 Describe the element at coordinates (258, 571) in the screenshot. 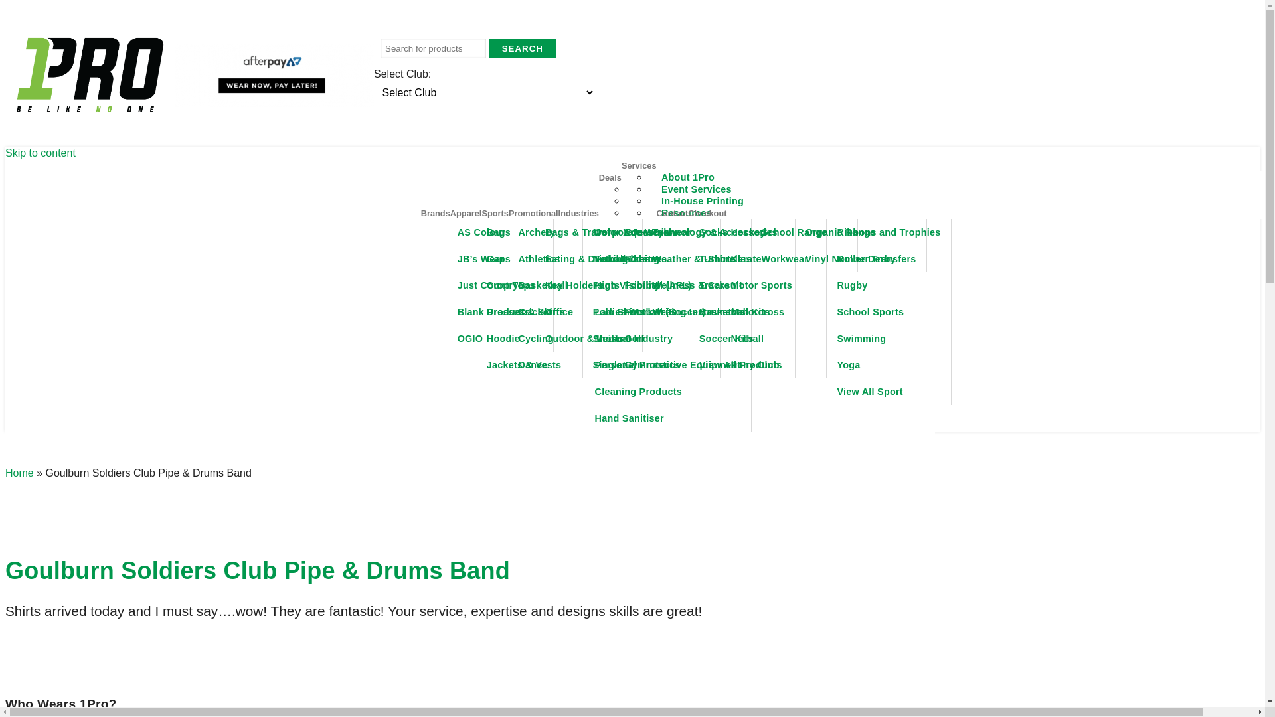

I see `Goulburn Soldiers Club Pipe & Drums Band` at that location.